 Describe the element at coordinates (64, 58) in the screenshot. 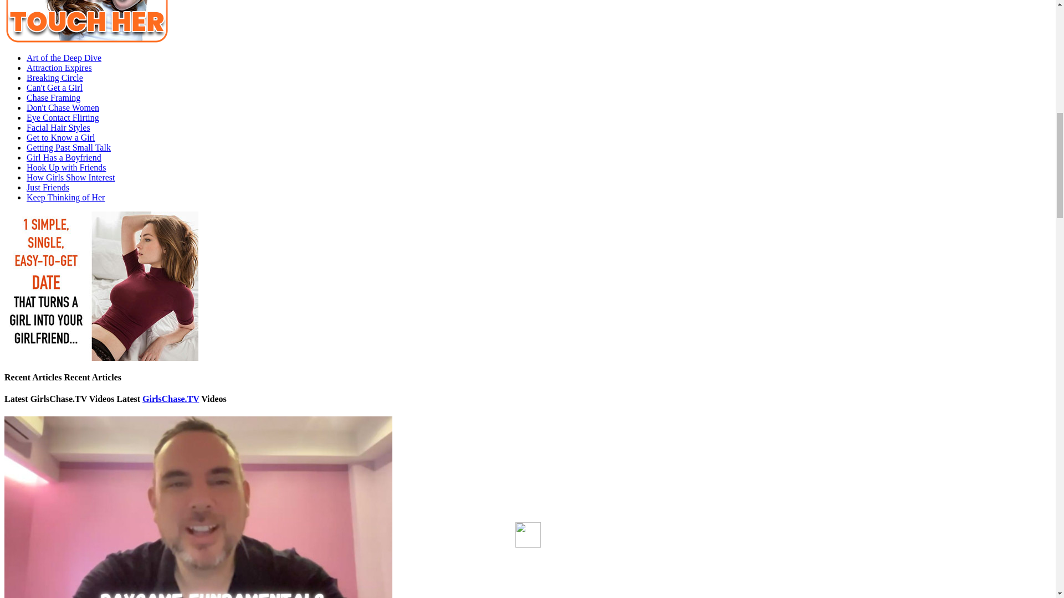

I see `Art of the Deep Dive` at that location.